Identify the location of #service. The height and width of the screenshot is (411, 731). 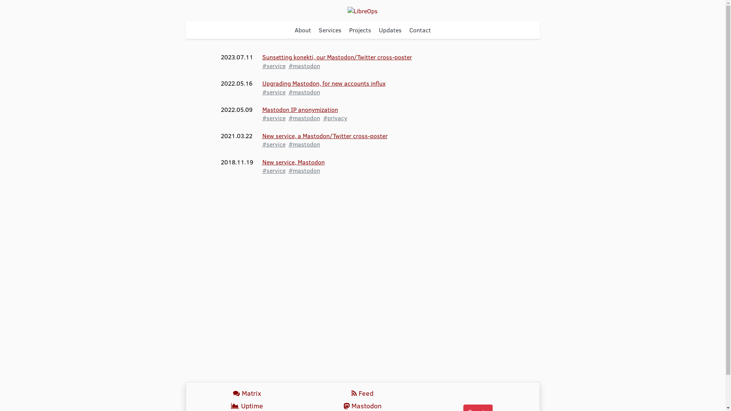
(273, 92).